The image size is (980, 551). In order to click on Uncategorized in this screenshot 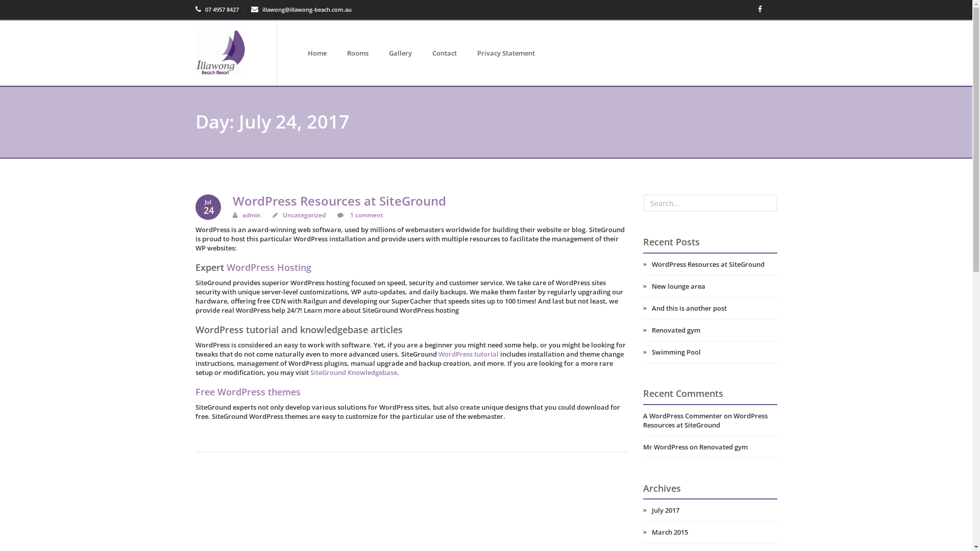, I will do `click(304, 215)`.